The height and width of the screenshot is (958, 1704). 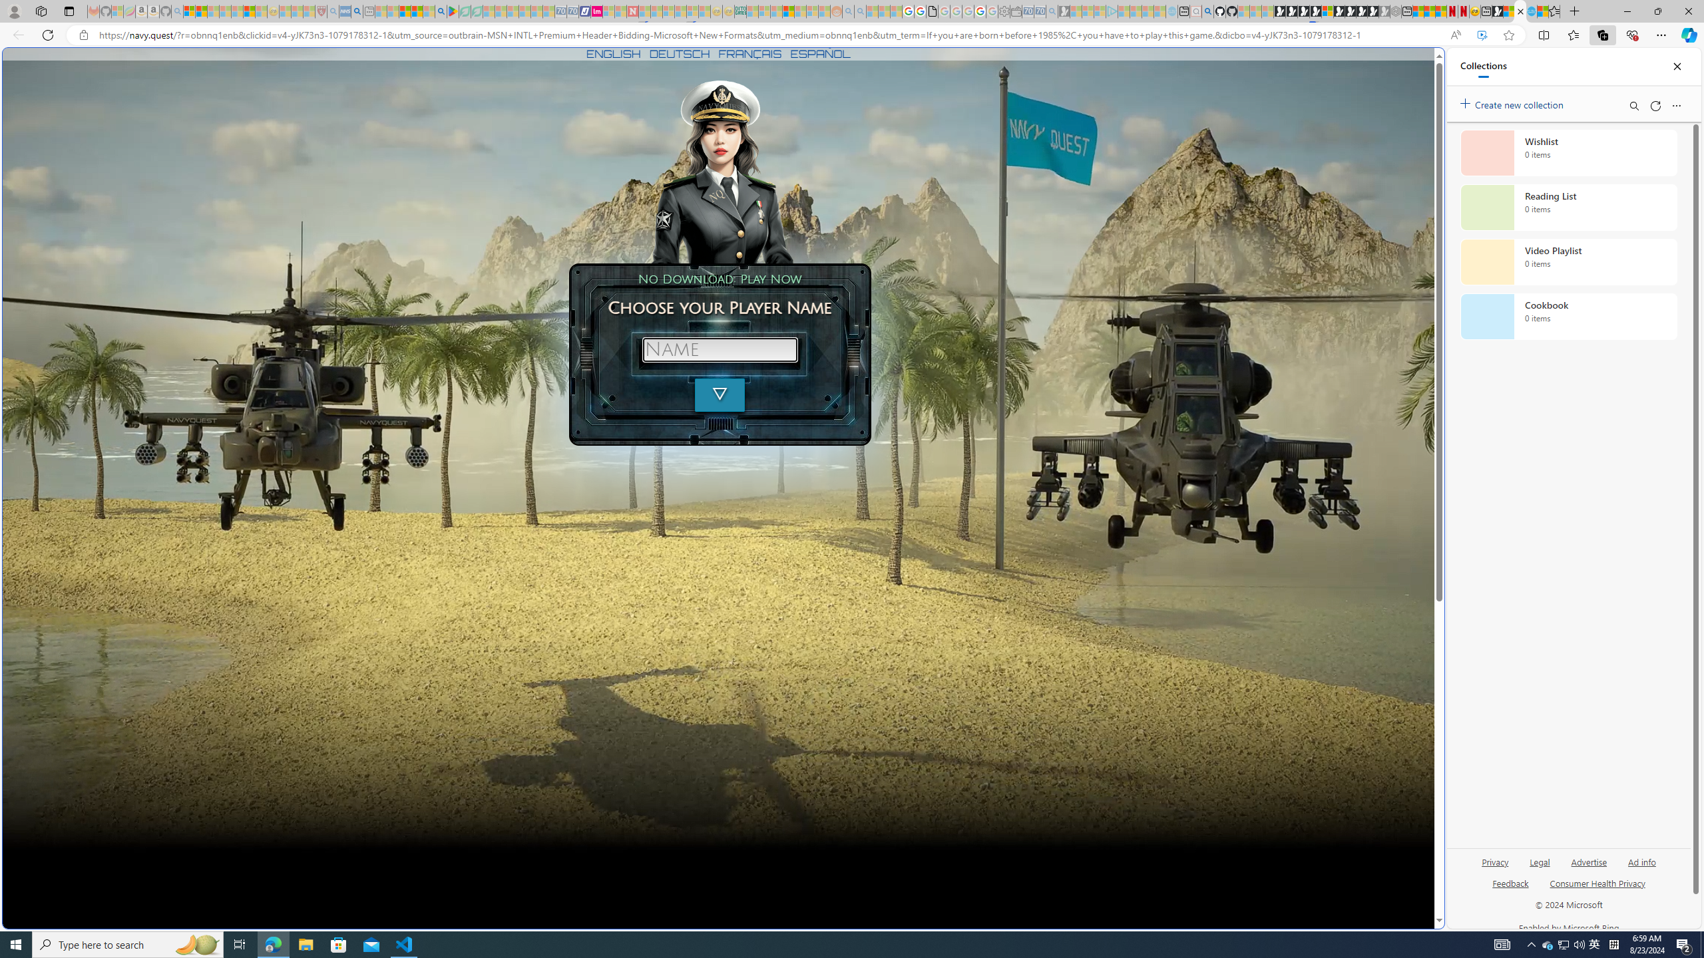 What do you see at coordinates (1568, 152) in the screenshot?
I see `Wishlist collection, 0 items` at bounding box center [1568, 152].